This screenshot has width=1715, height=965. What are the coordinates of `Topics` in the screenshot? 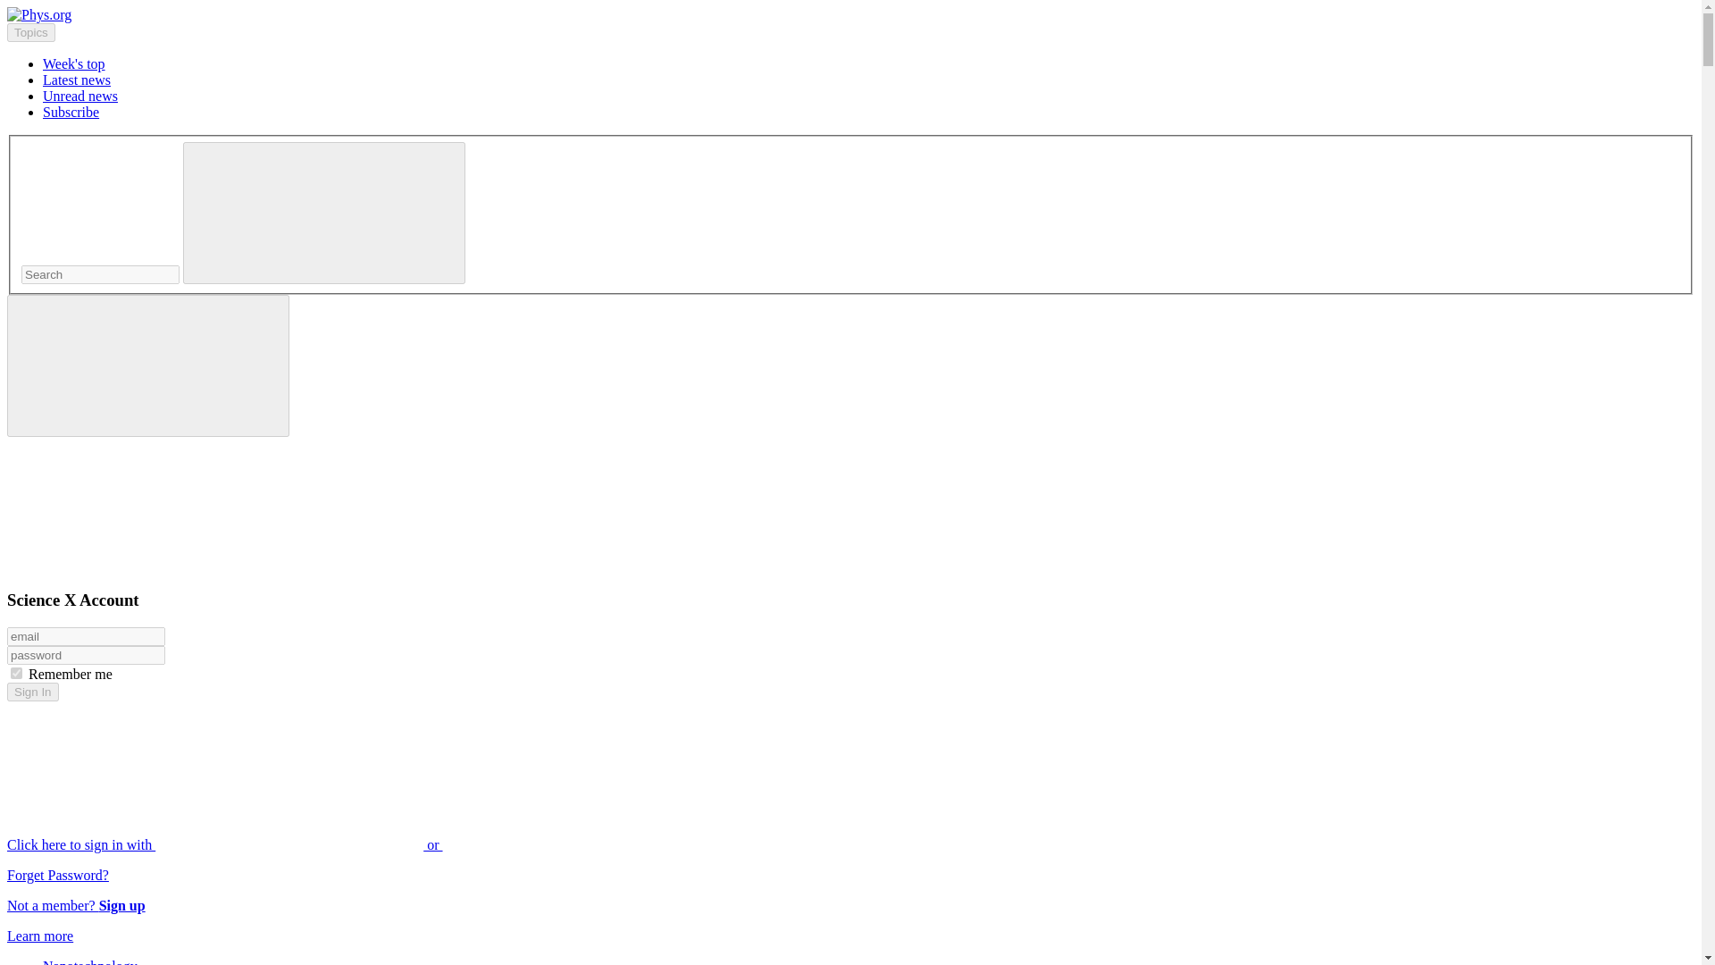 It's located at (30, 32).